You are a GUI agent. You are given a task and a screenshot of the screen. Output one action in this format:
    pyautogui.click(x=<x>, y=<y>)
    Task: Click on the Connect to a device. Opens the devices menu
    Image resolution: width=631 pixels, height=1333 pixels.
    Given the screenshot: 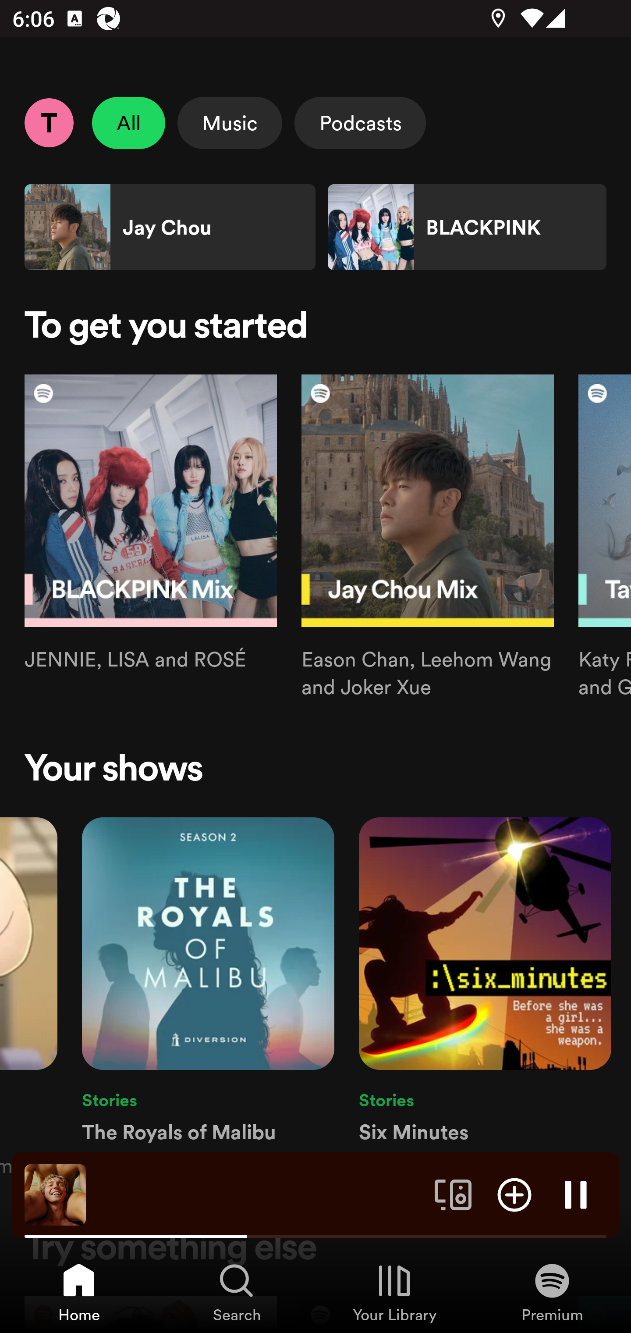 What is the action you would take?
    pyautogui.click(x=453, y=1194)
    